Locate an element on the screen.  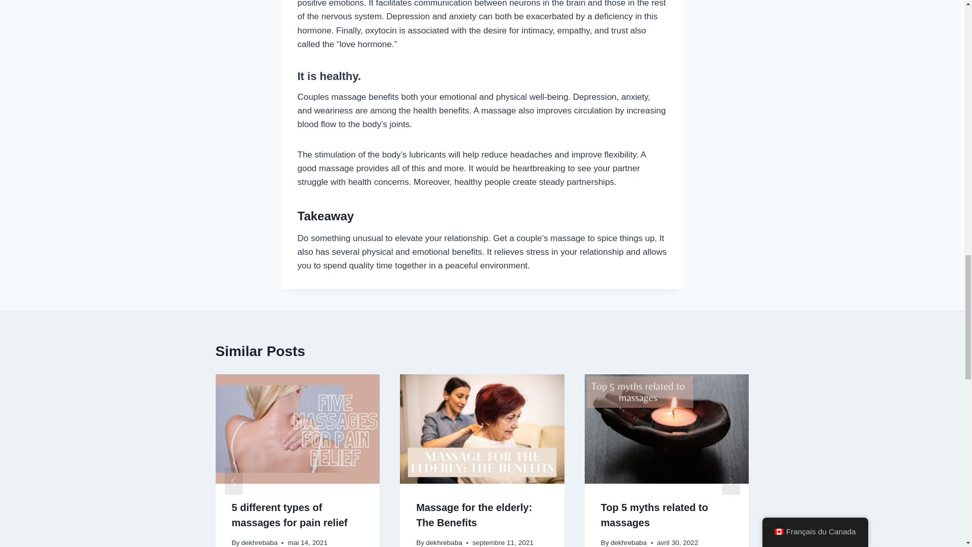
dekhrebaba is located at coordinates (443, 542).